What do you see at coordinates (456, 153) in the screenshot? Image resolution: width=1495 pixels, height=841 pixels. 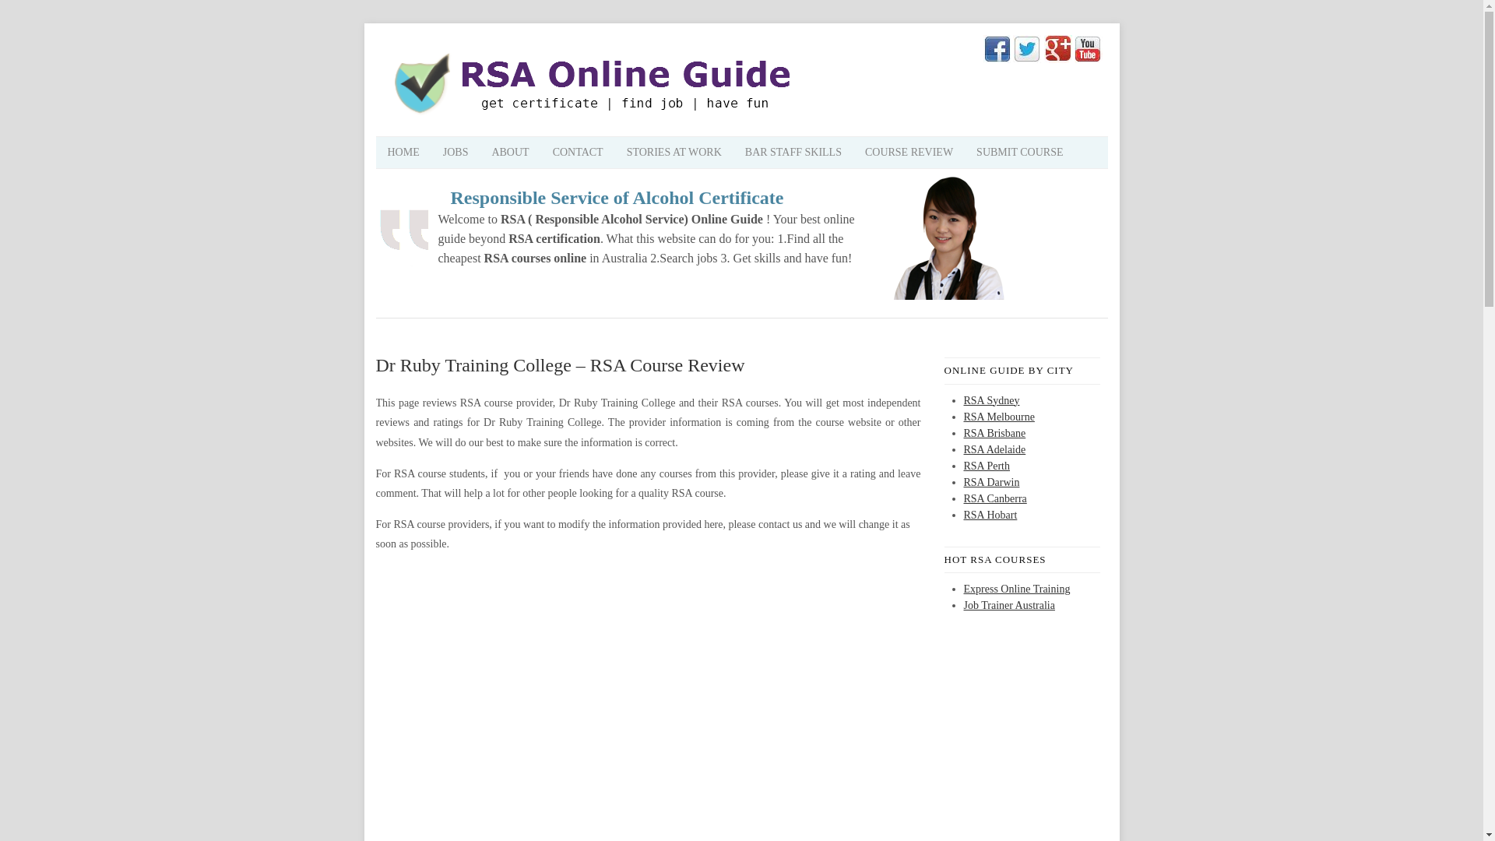 I see `JOBS` at bounding box center [456, 153].